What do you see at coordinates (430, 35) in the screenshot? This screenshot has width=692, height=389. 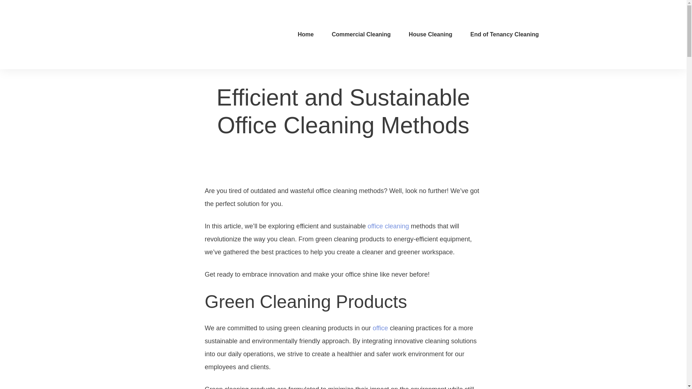 I see `House Cleaning` at bounding box center [430, 35].